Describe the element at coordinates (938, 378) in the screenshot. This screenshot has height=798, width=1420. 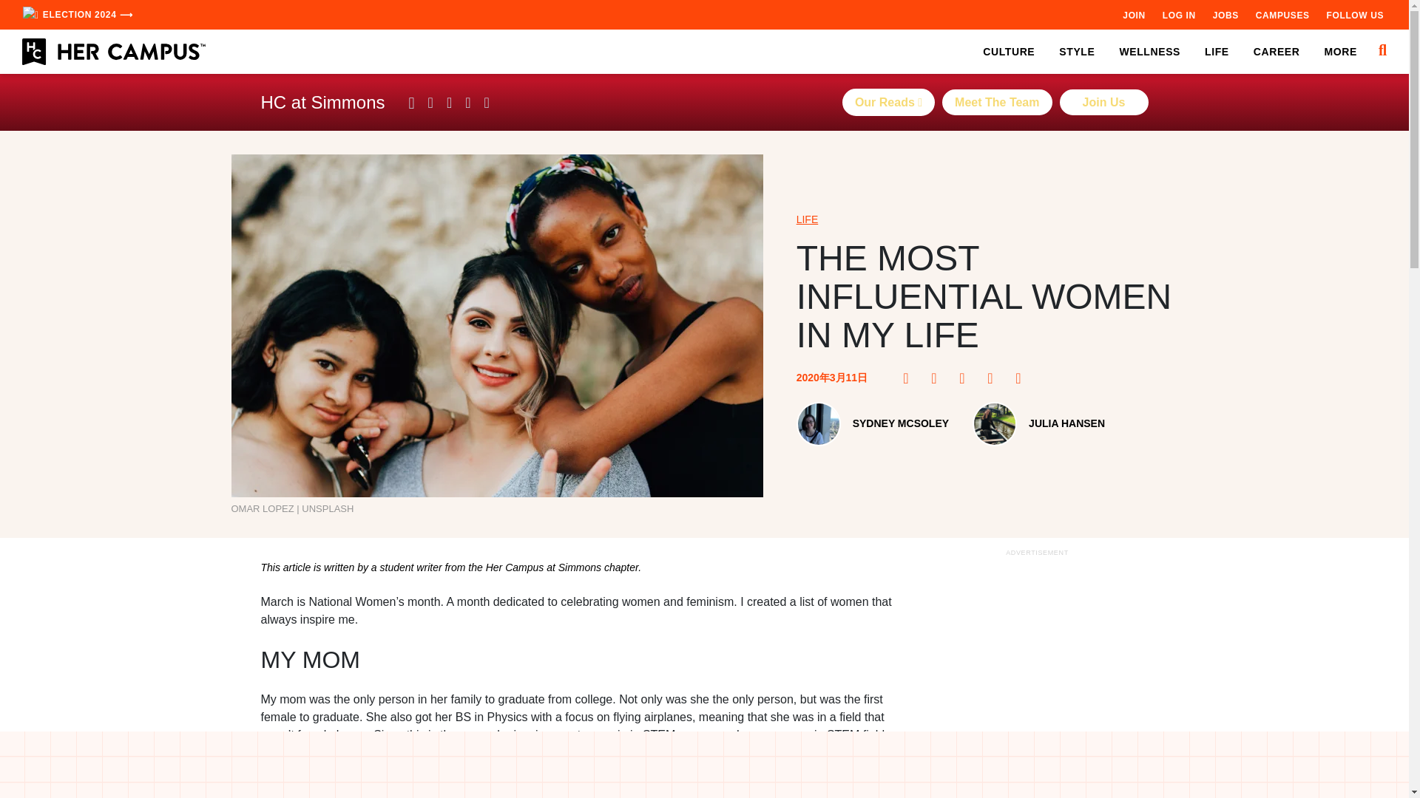
I see `Pinterest` at that location.